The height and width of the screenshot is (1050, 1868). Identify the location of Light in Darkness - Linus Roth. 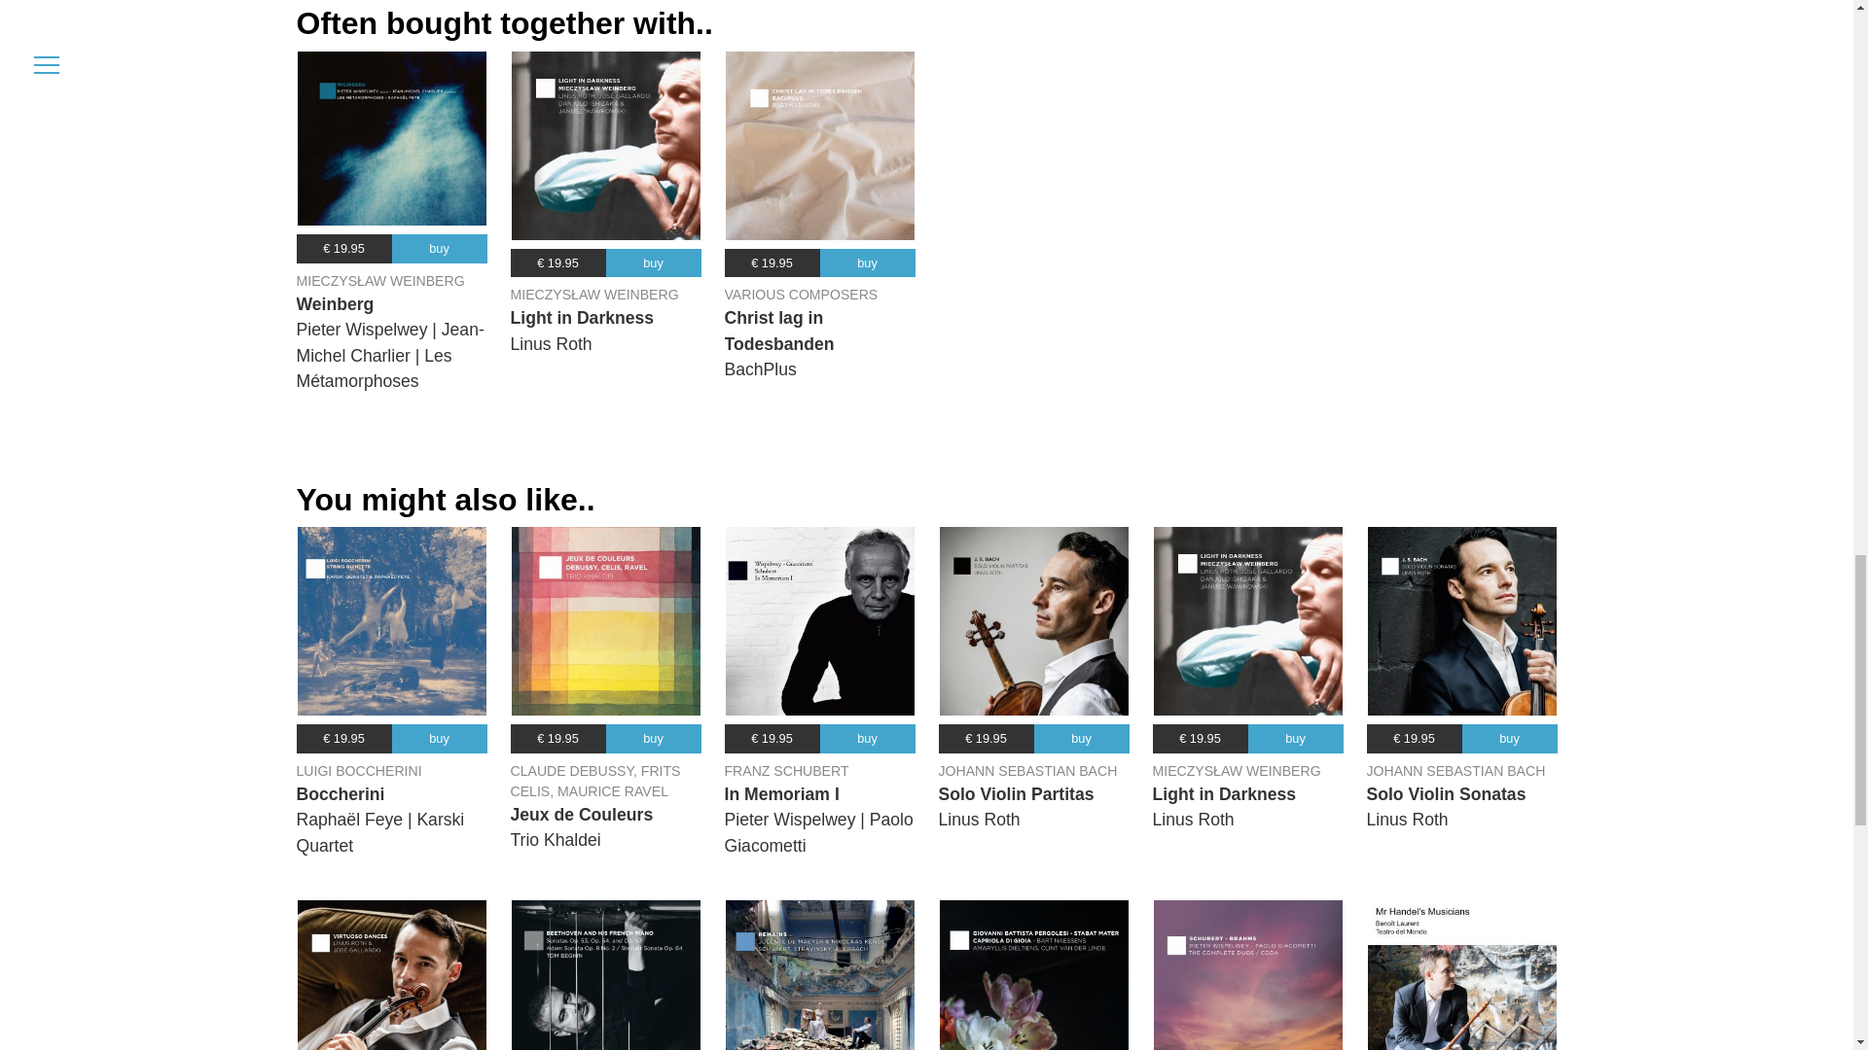
(1248, 620).